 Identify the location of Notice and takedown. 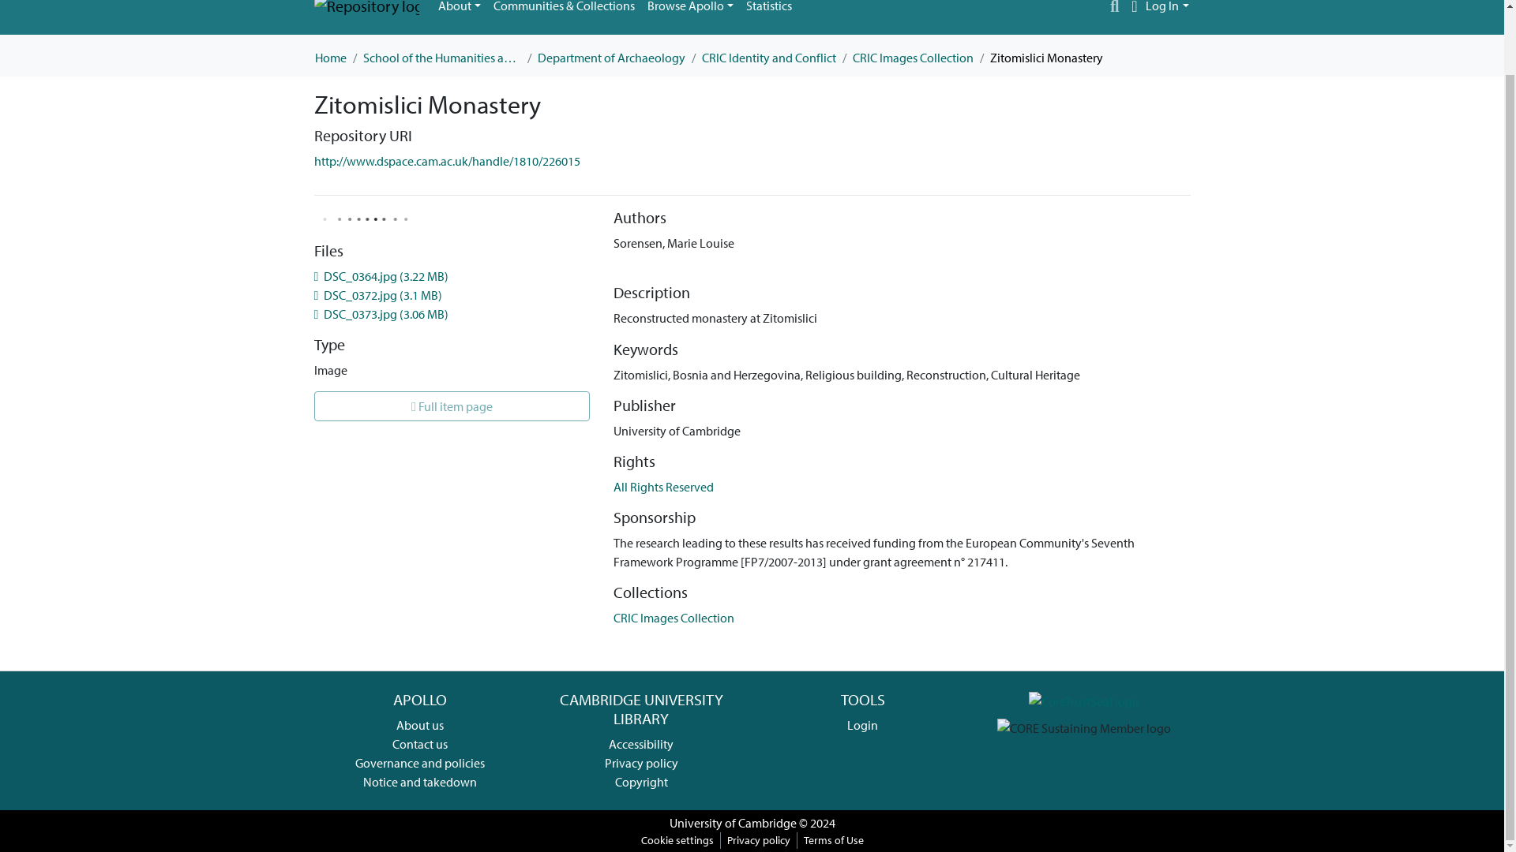
(420, 781).